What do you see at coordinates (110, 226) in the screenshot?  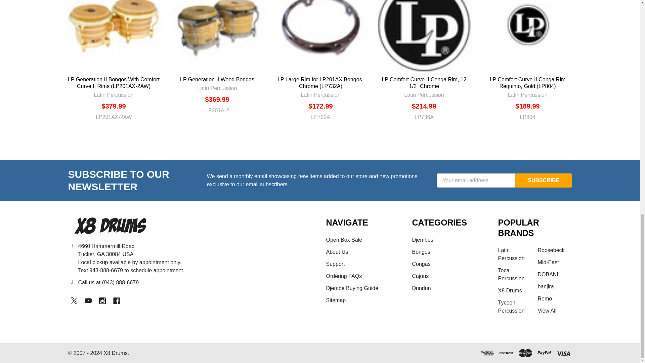 I see `X8Drums.com` at bounding box center [110, 226].